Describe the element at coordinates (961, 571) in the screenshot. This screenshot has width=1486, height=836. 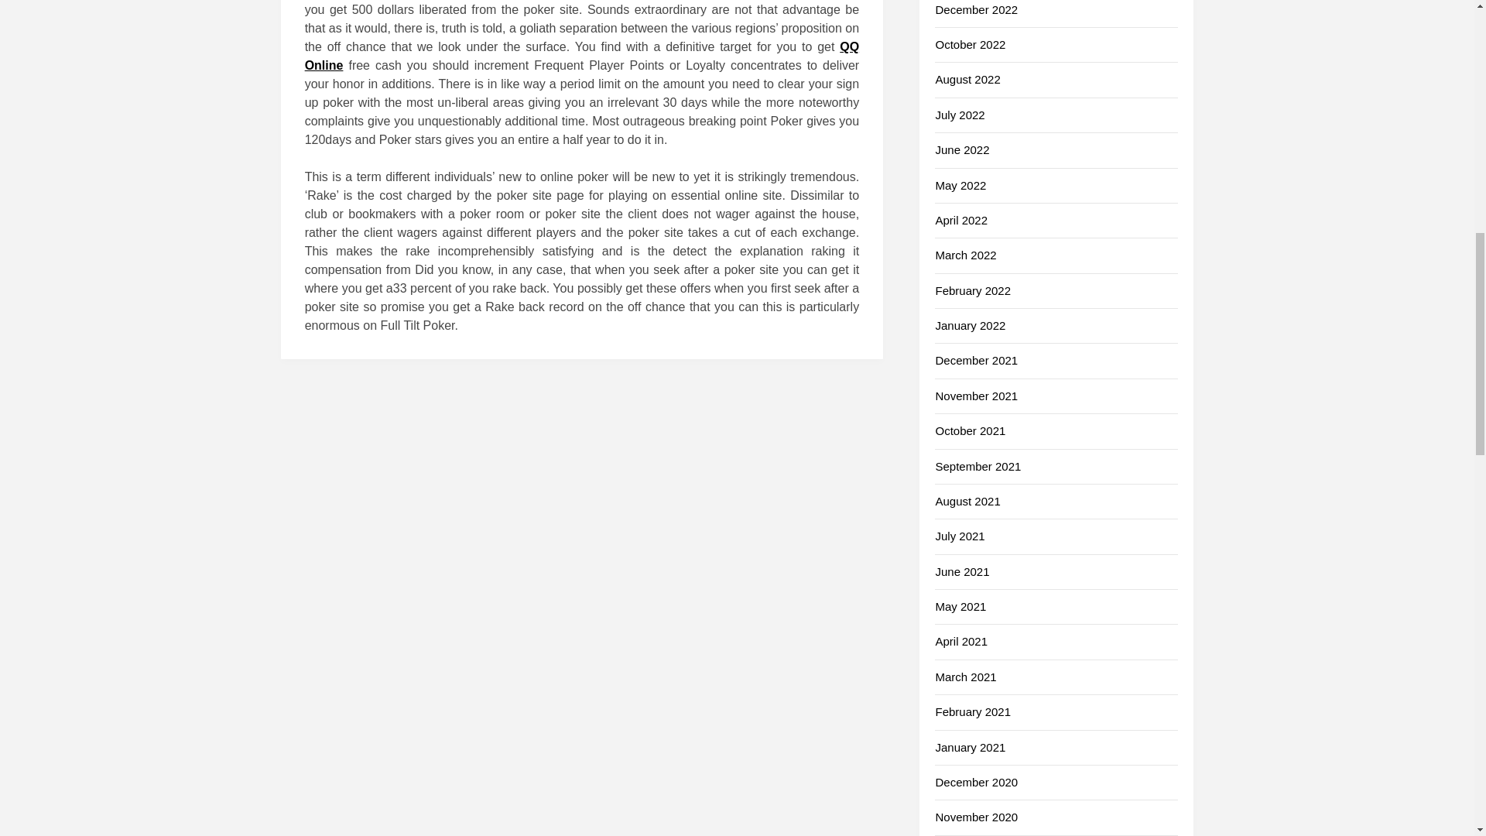
I see `June 2021` at that location.